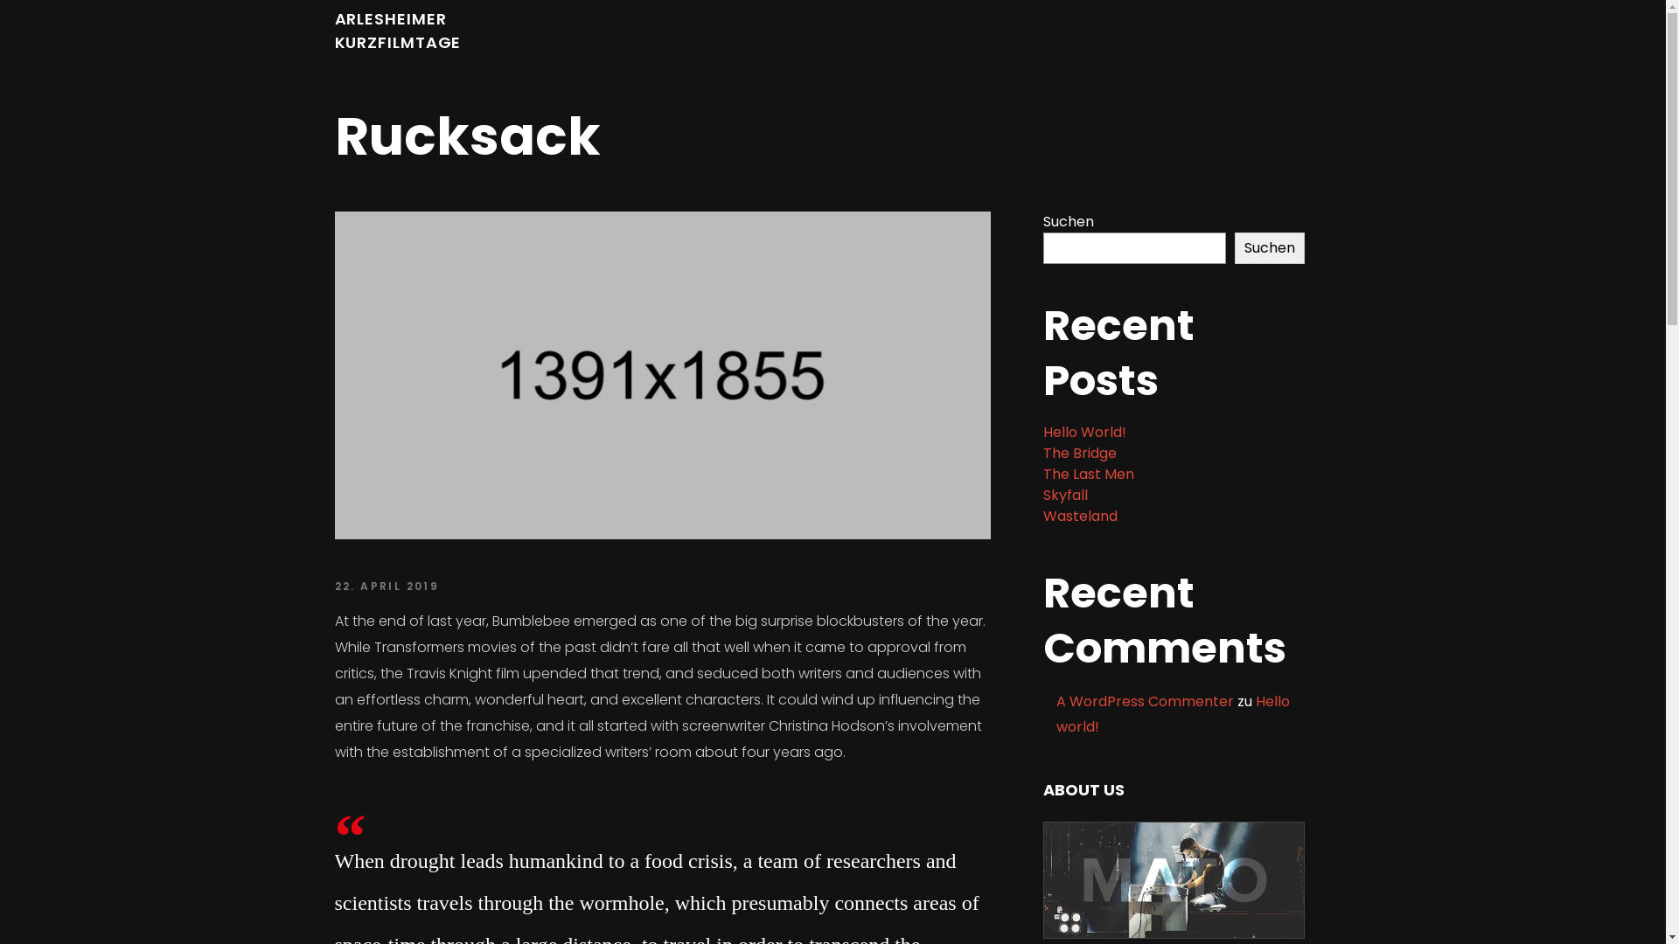 This screenshot has width=1679, height=944. Describe the element at coordinates (1079, 516) in the screenshot. I see `Wasteland` at that location.